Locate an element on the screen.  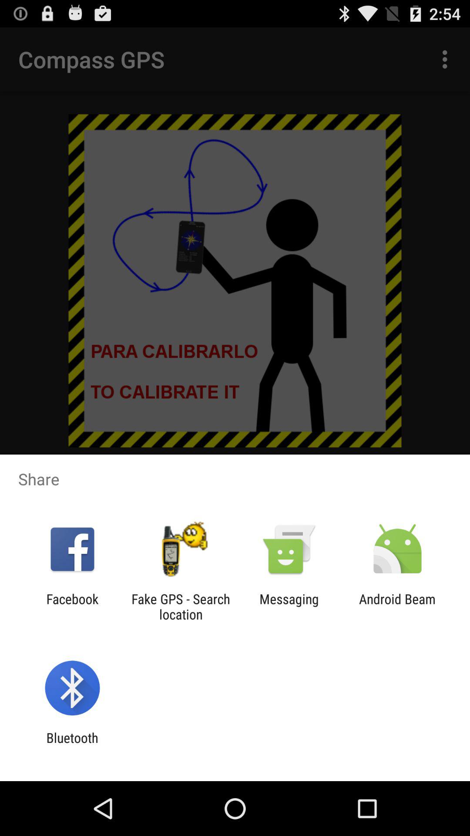
turn off the app to the left of fake gps search is located at coordinates (72, 607).